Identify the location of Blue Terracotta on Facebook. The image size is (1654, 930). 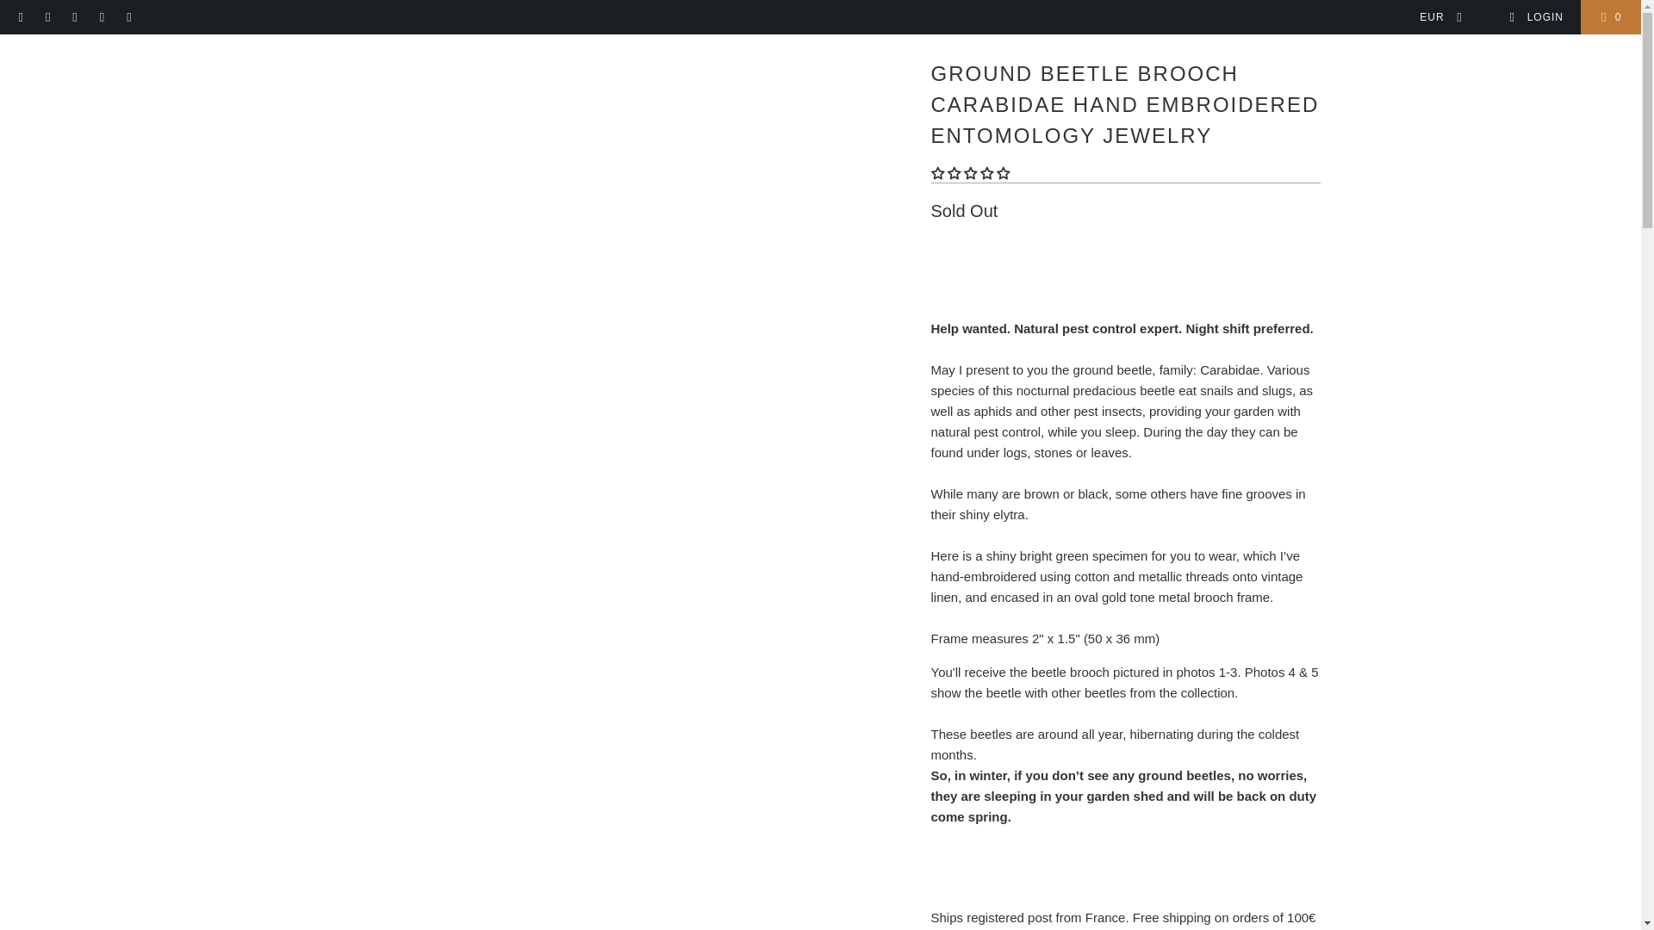
(47, 17).